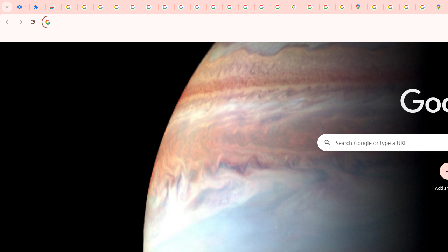 The width and height of the screenshot is (448, 252). Describe the element at coordinates (198, 7) in the screenshot. I see `YouTube` at that location.